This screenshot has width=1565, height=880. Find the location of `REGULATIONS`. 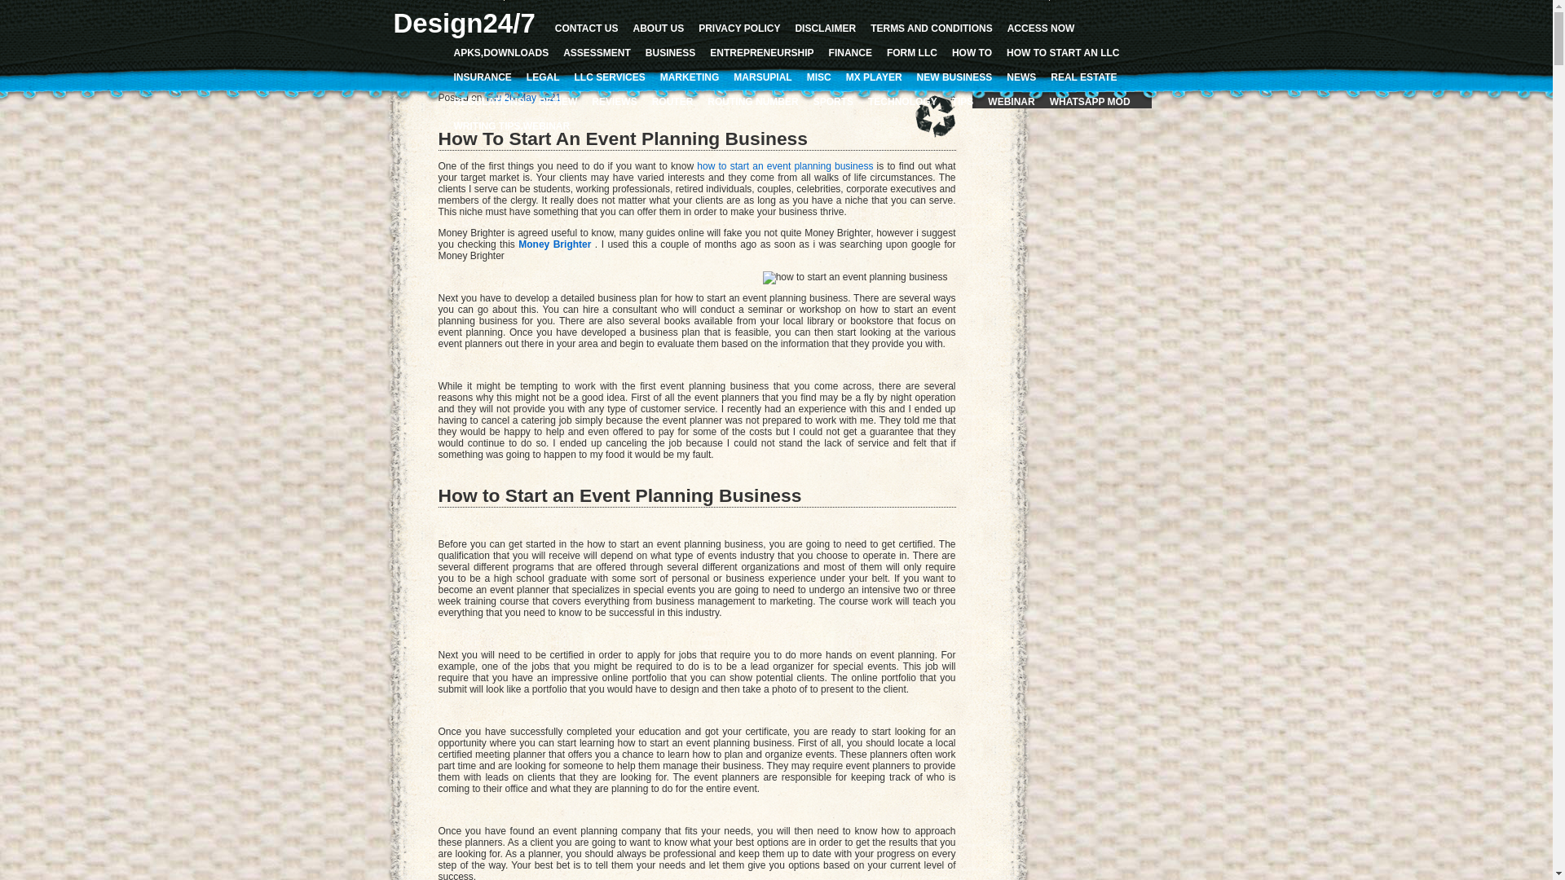

REGULATIONS is located at coordinates (488, 102).